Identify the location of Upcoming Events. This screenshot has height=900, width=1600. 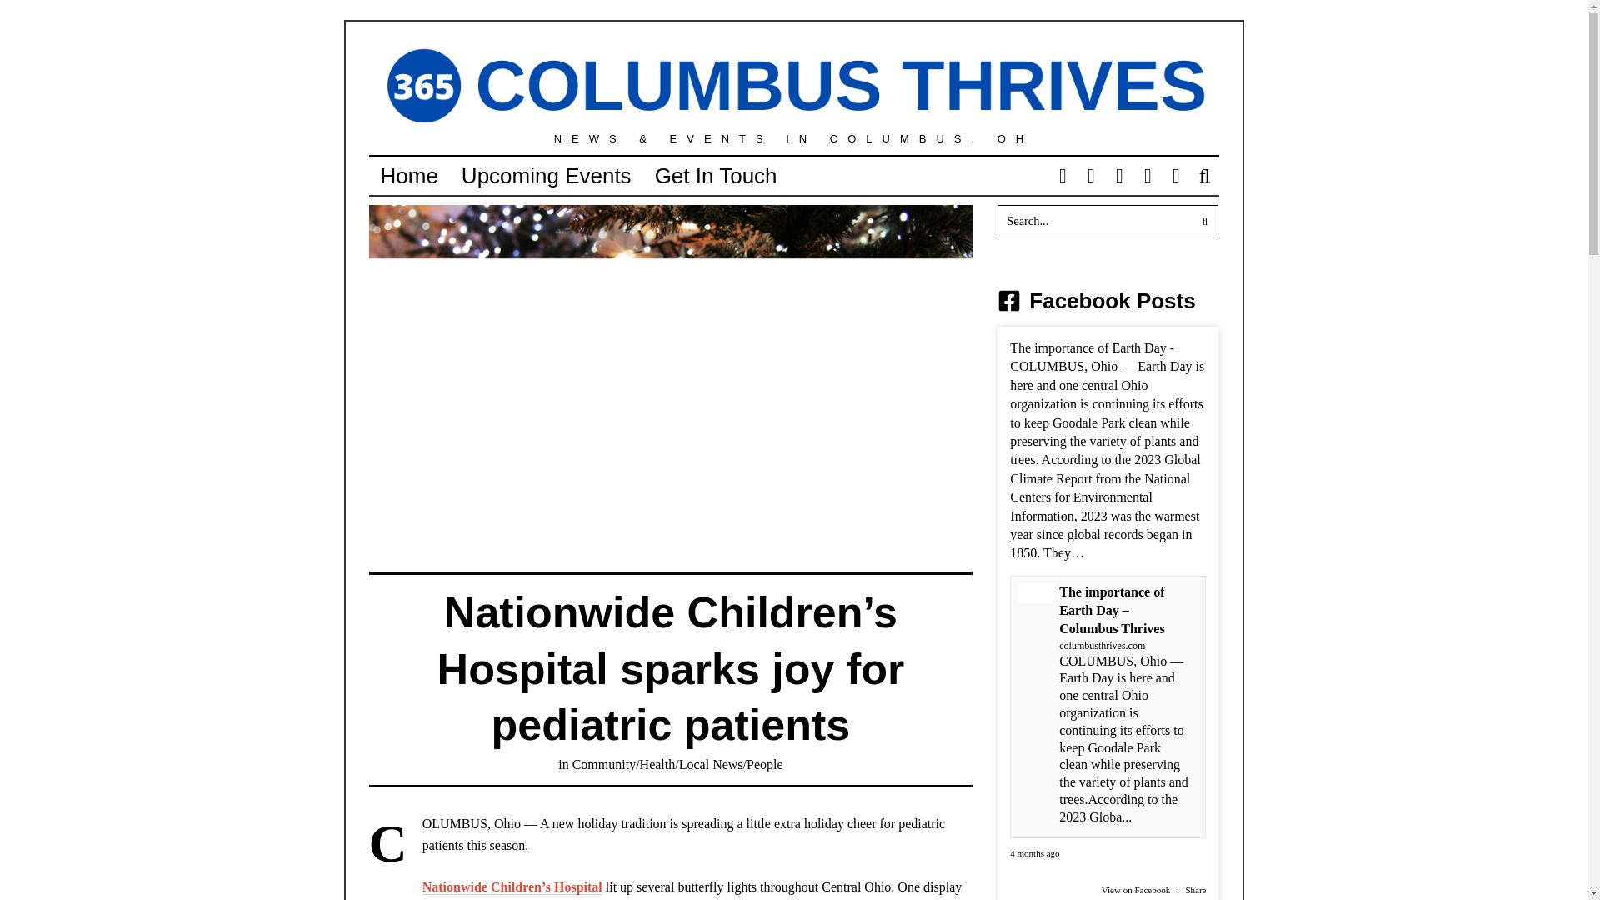
(546, 176).